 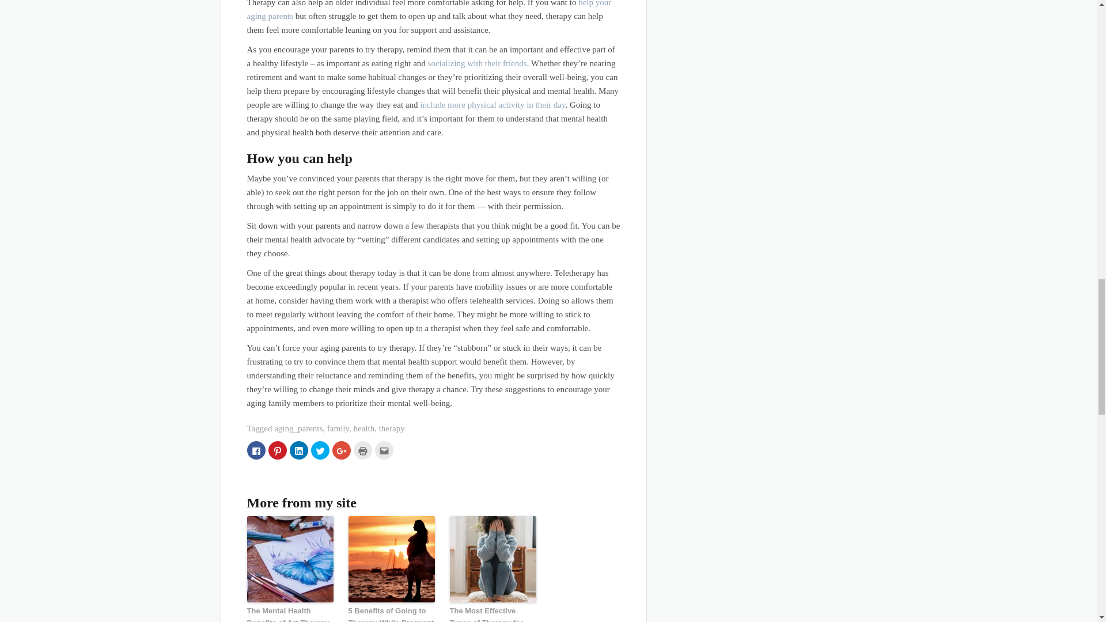 I want to click on help your aging parents, so click(x=429, y=10).